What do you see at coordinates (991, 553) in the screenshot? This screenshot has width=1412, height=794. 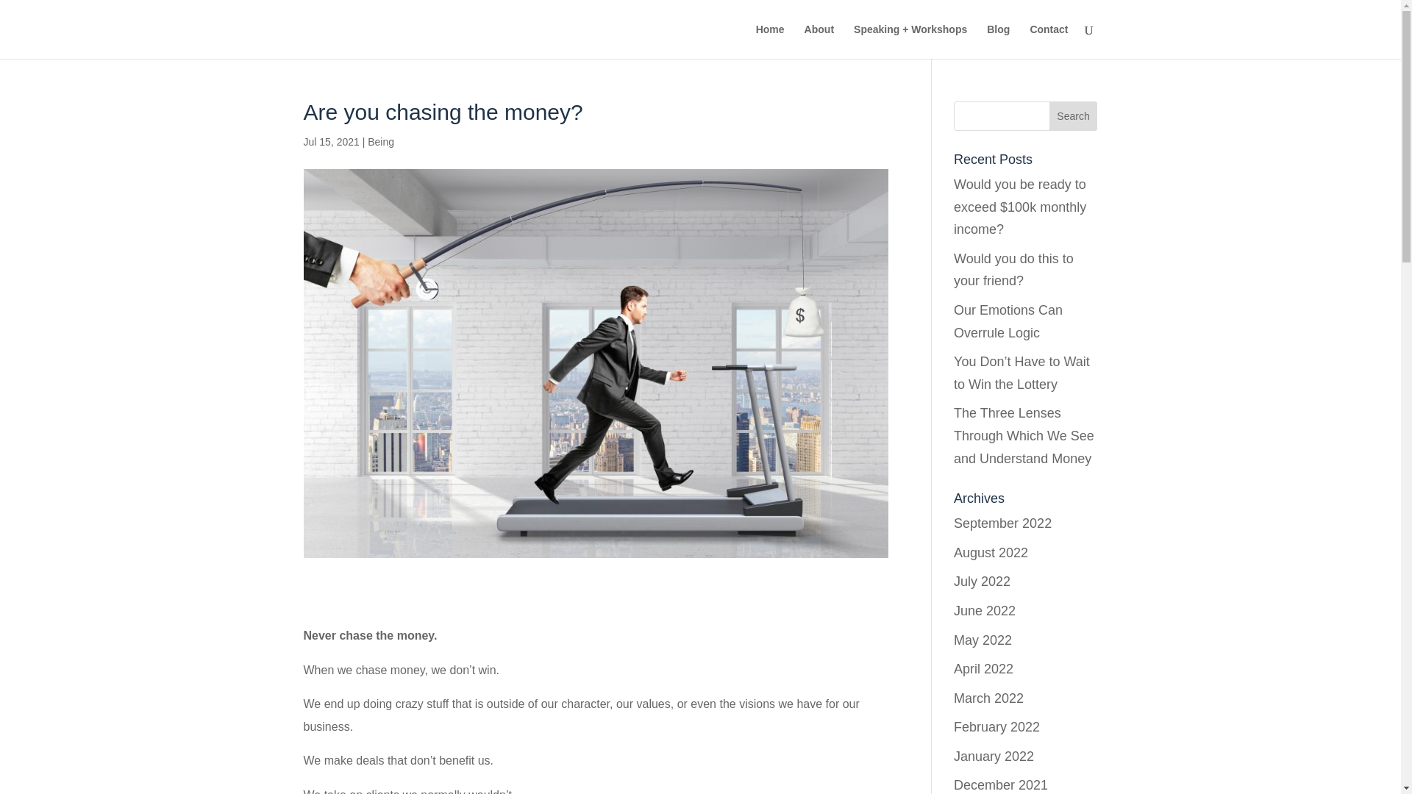 I see `August 2022` at bounding box center [991, 553].